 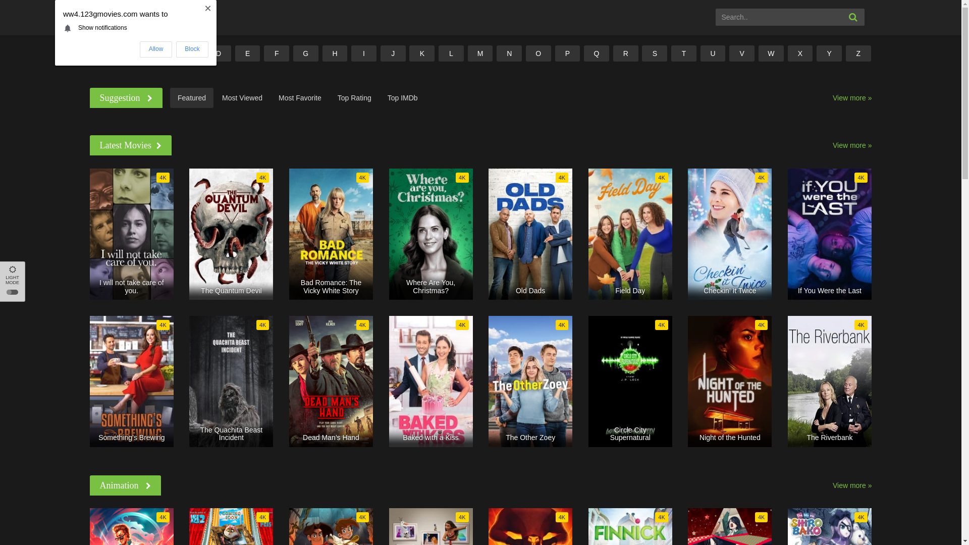 I want to click on 4K
Old Dads, so click(x=530, y=234).